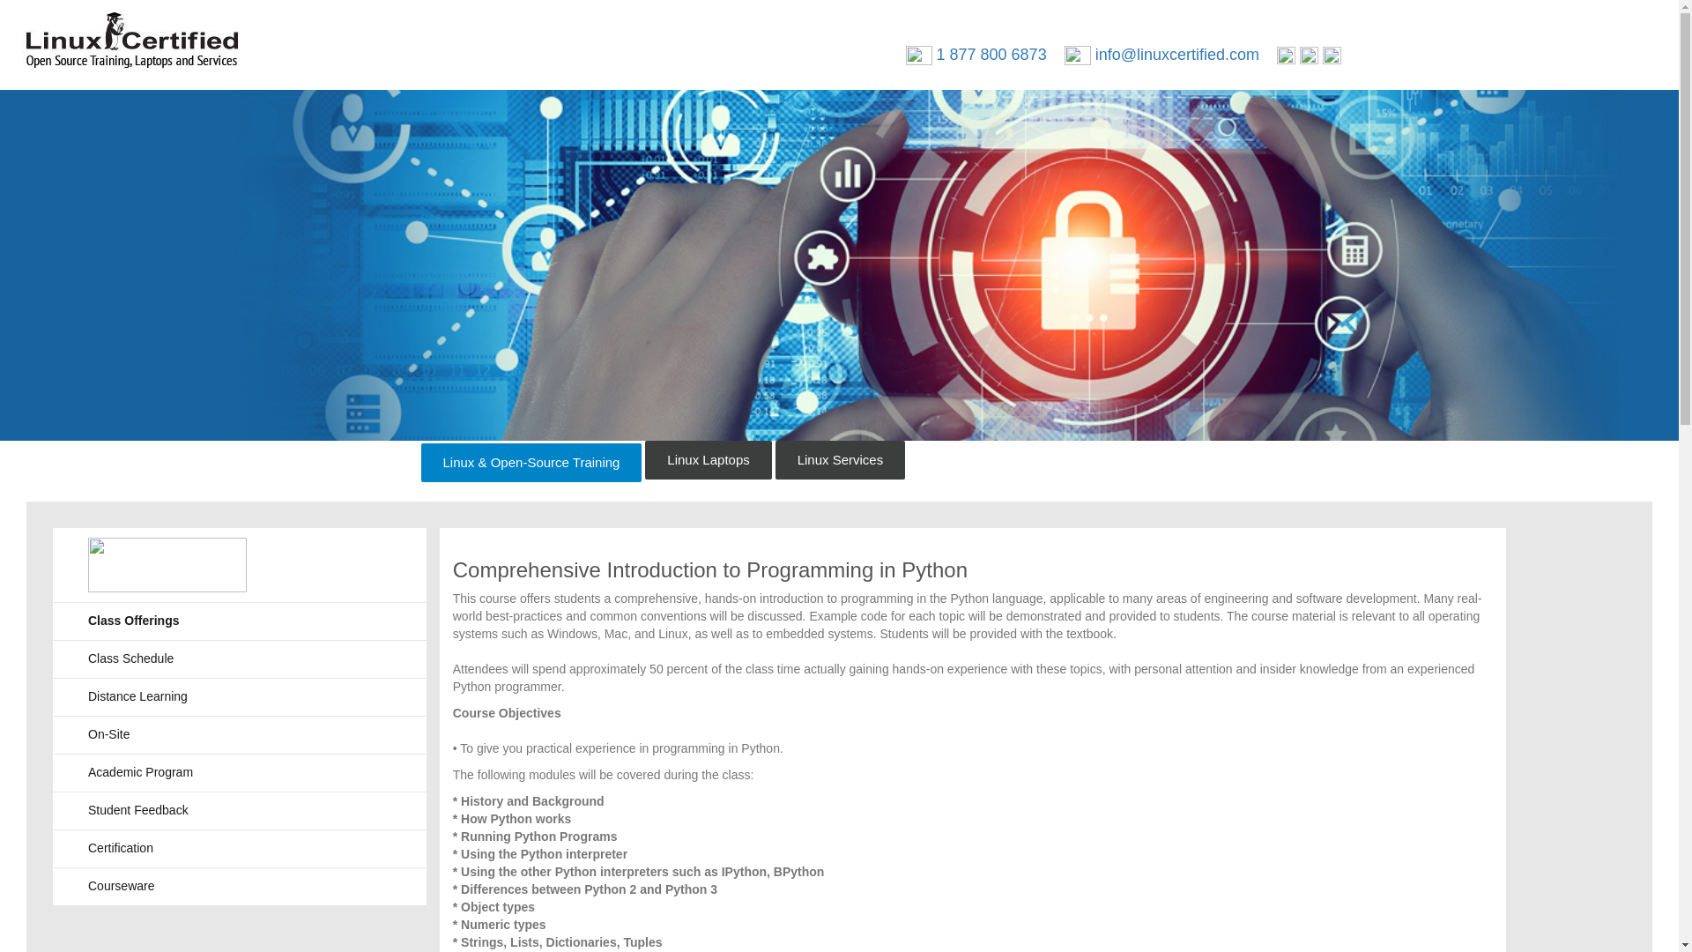 The height and width of the screenshot is (952, 1692). I want to click on Linux Laptops, so click(708, 460).